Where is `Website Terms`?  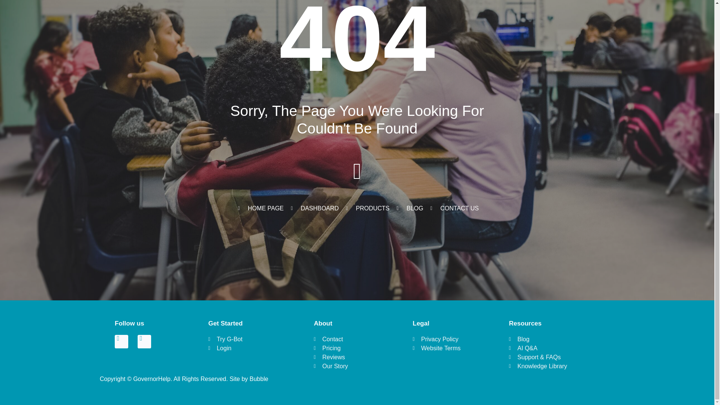
Website Terms is located at coordinates (445, 348).